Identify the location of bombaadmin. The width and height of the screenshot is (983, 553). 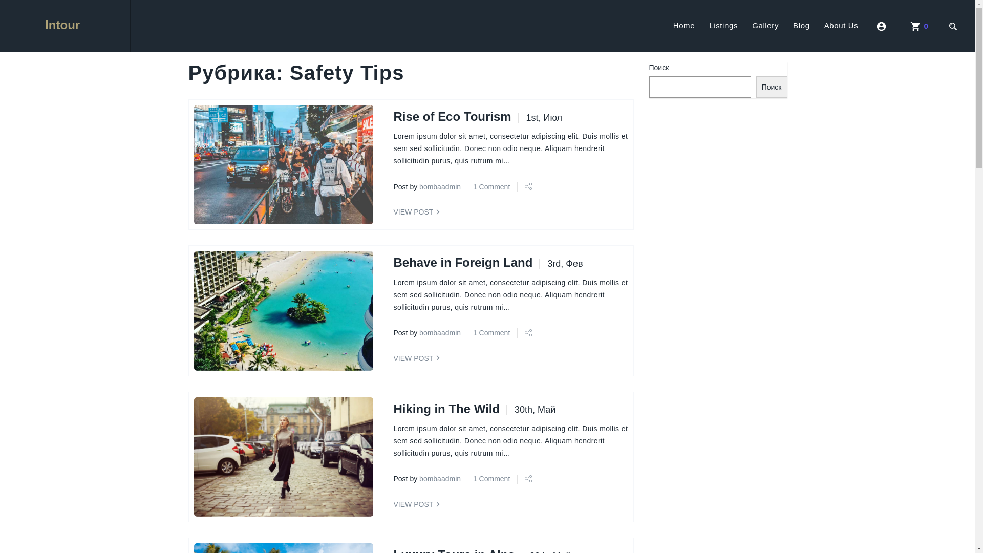
(440, 333).